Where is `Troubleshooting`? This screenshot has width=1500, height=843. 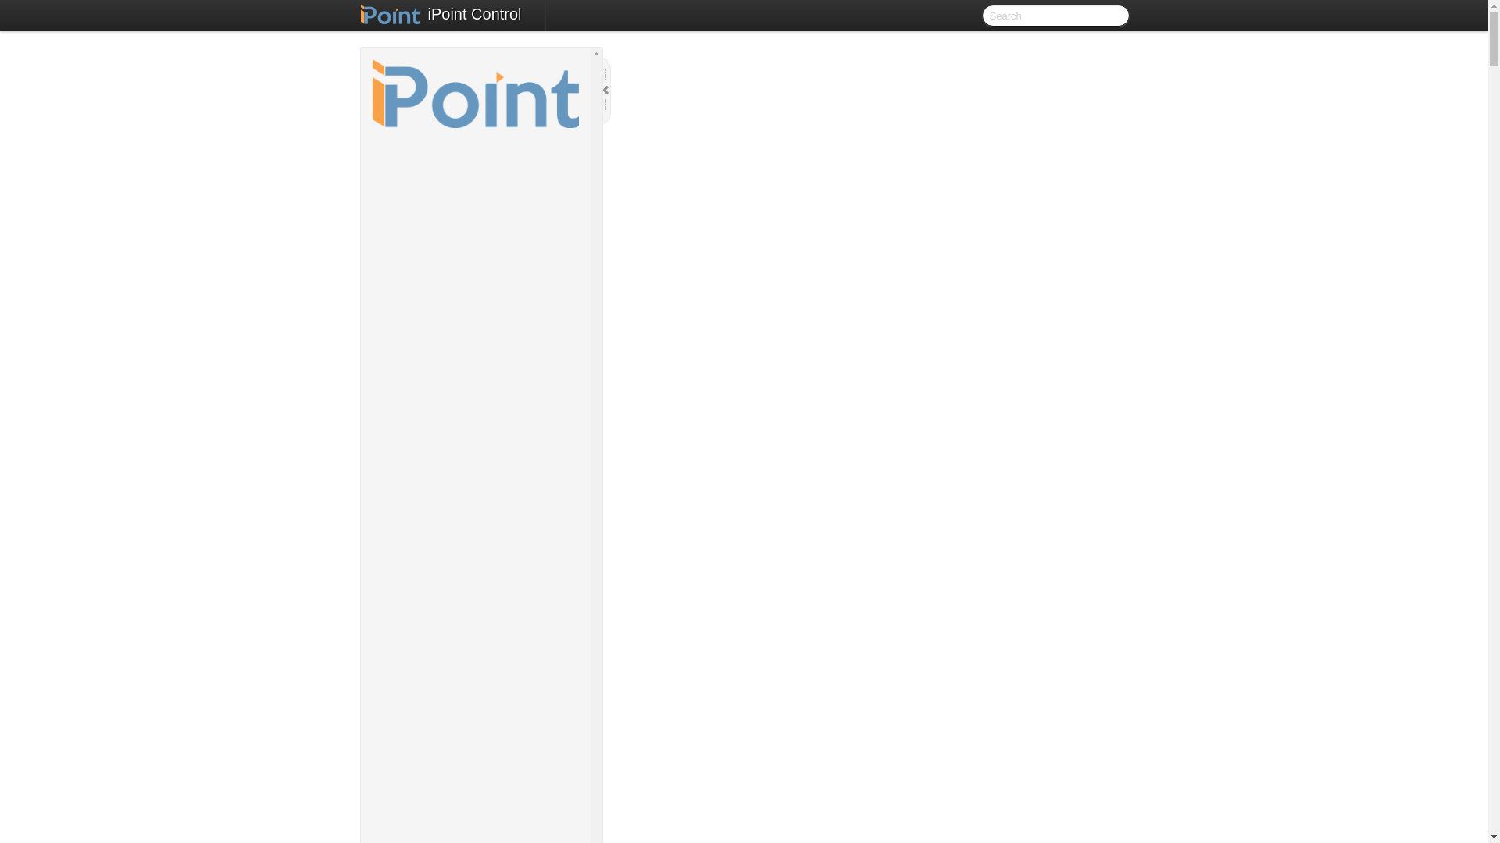 Troubleshooting is located at coordinates (491, 782).